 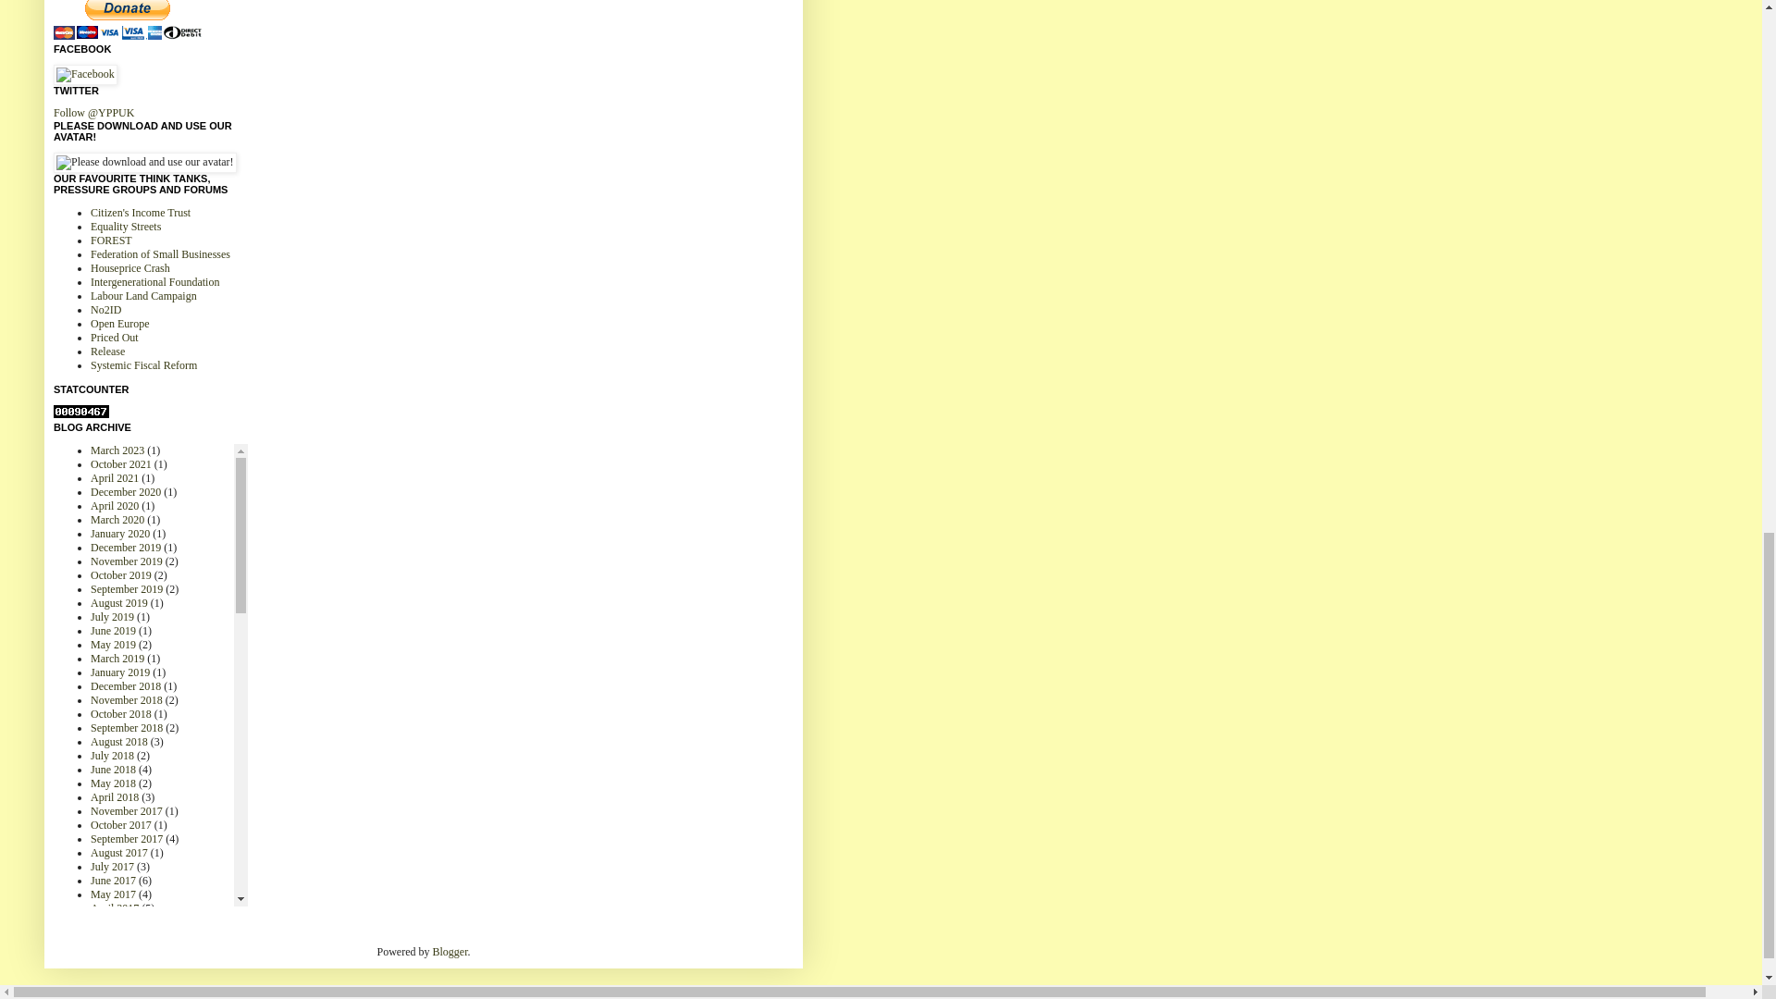 I want to click on No2ID, so click(x=105, y=310).